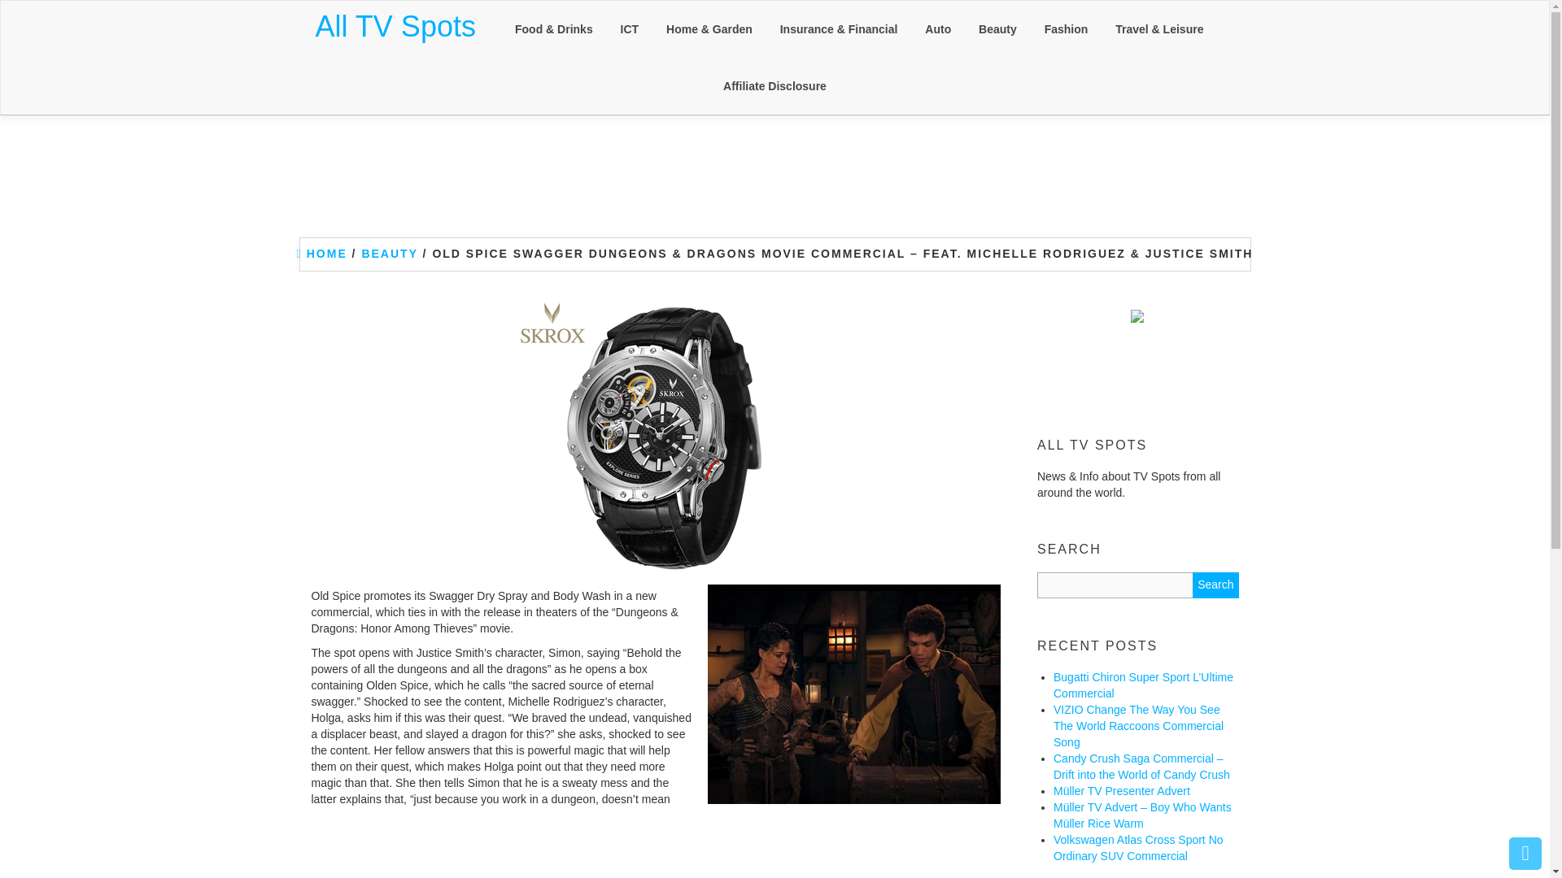  Describe the element at coordinates (997, 29) in the screenshot. I see `Beauty` at that location.